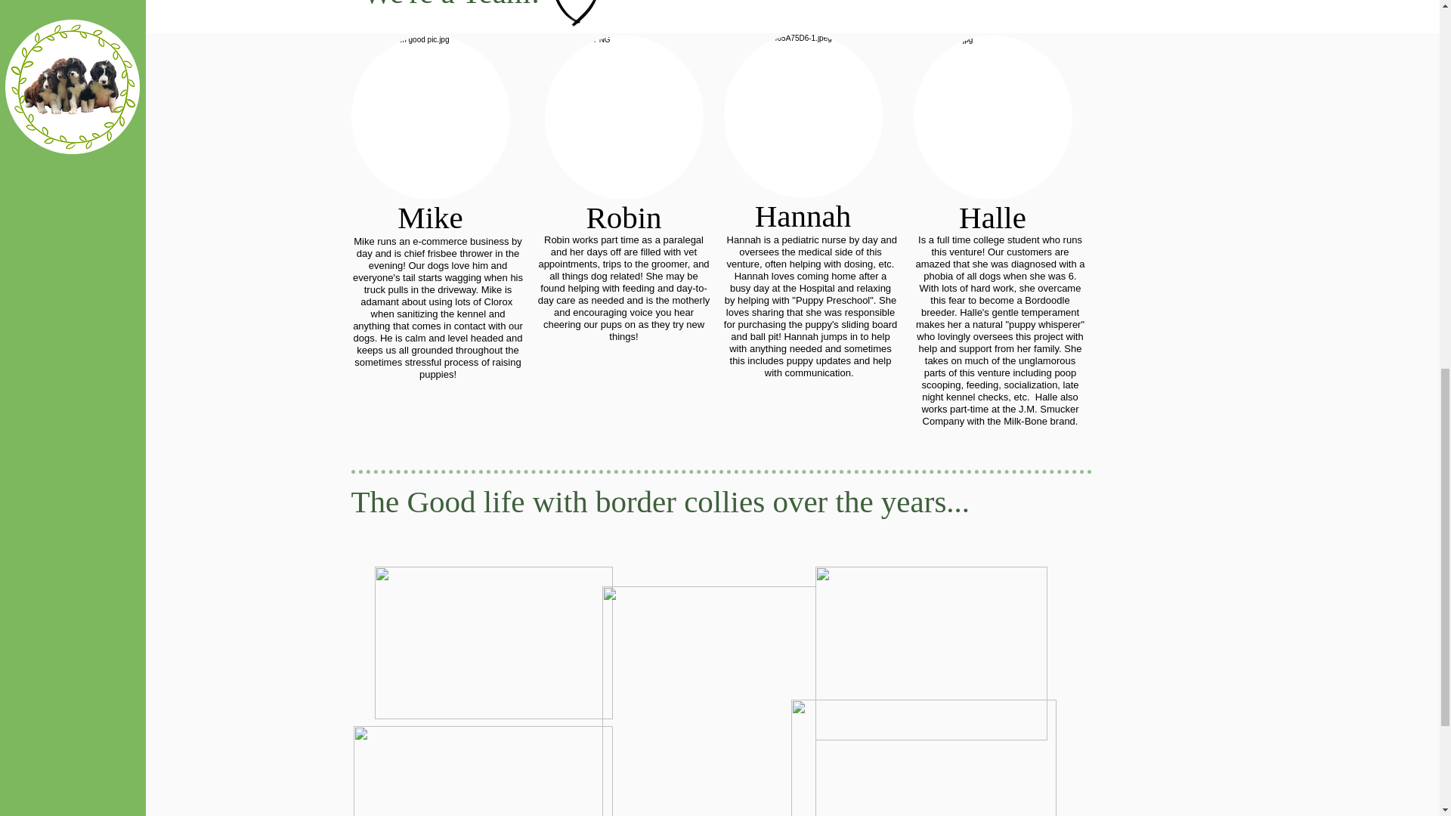 Image resolution: width=1451 pixels, height=816 pixels. What do you see at coordinates (493, 642) in the screenshot?
I see `archie first day of school.jpg` at bounding box center [493, 642].